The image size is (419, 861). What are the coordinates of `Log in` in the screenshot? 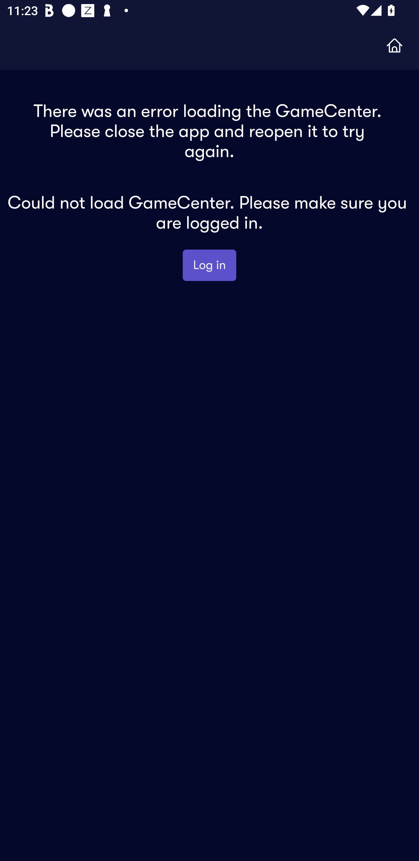 It's located at (210, 265).